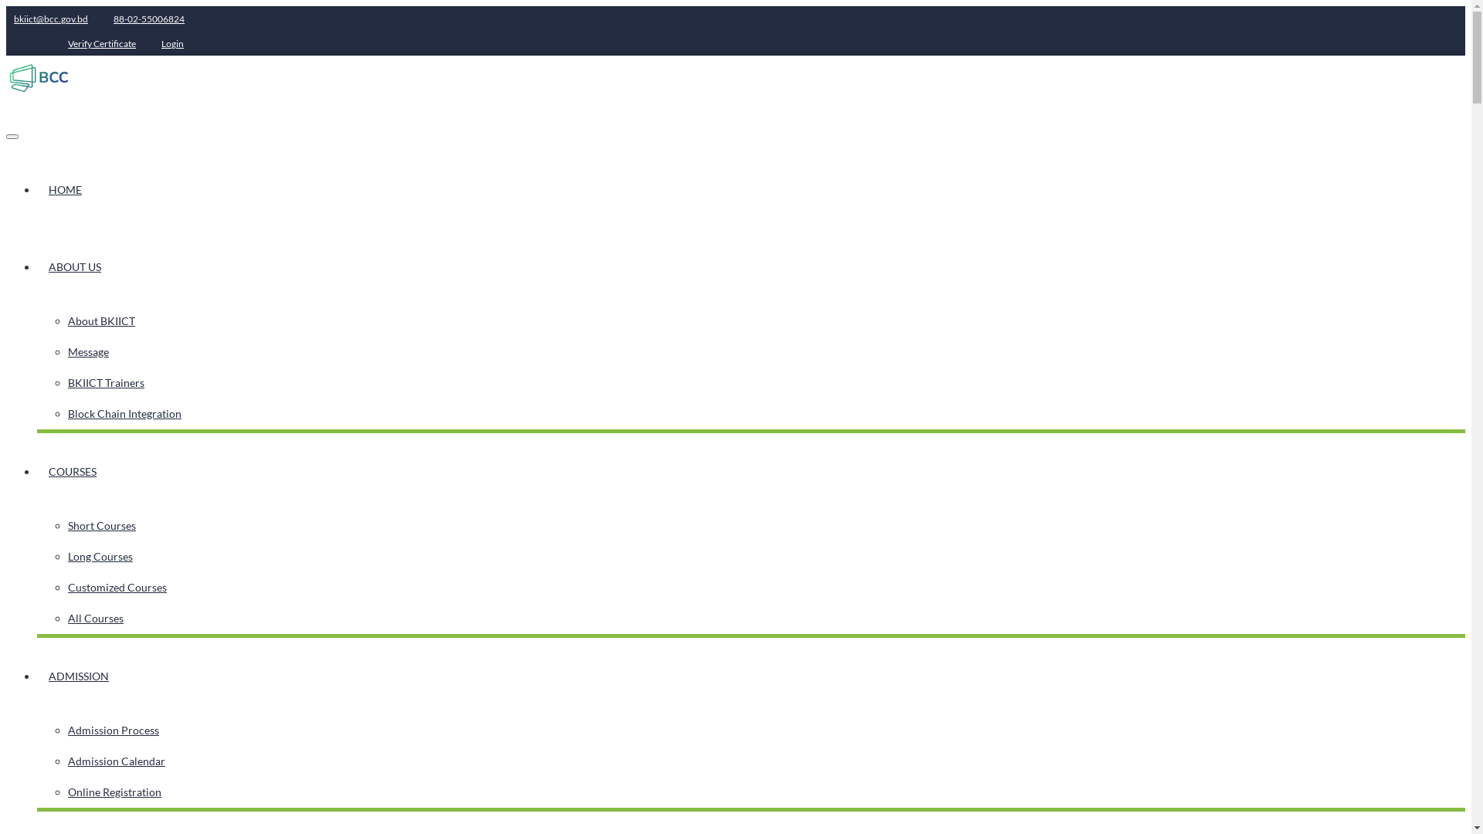 Image resolution: width=1483 pixels, height=834 pixels. I want to click on Admission Calendar, so click(117, 761).